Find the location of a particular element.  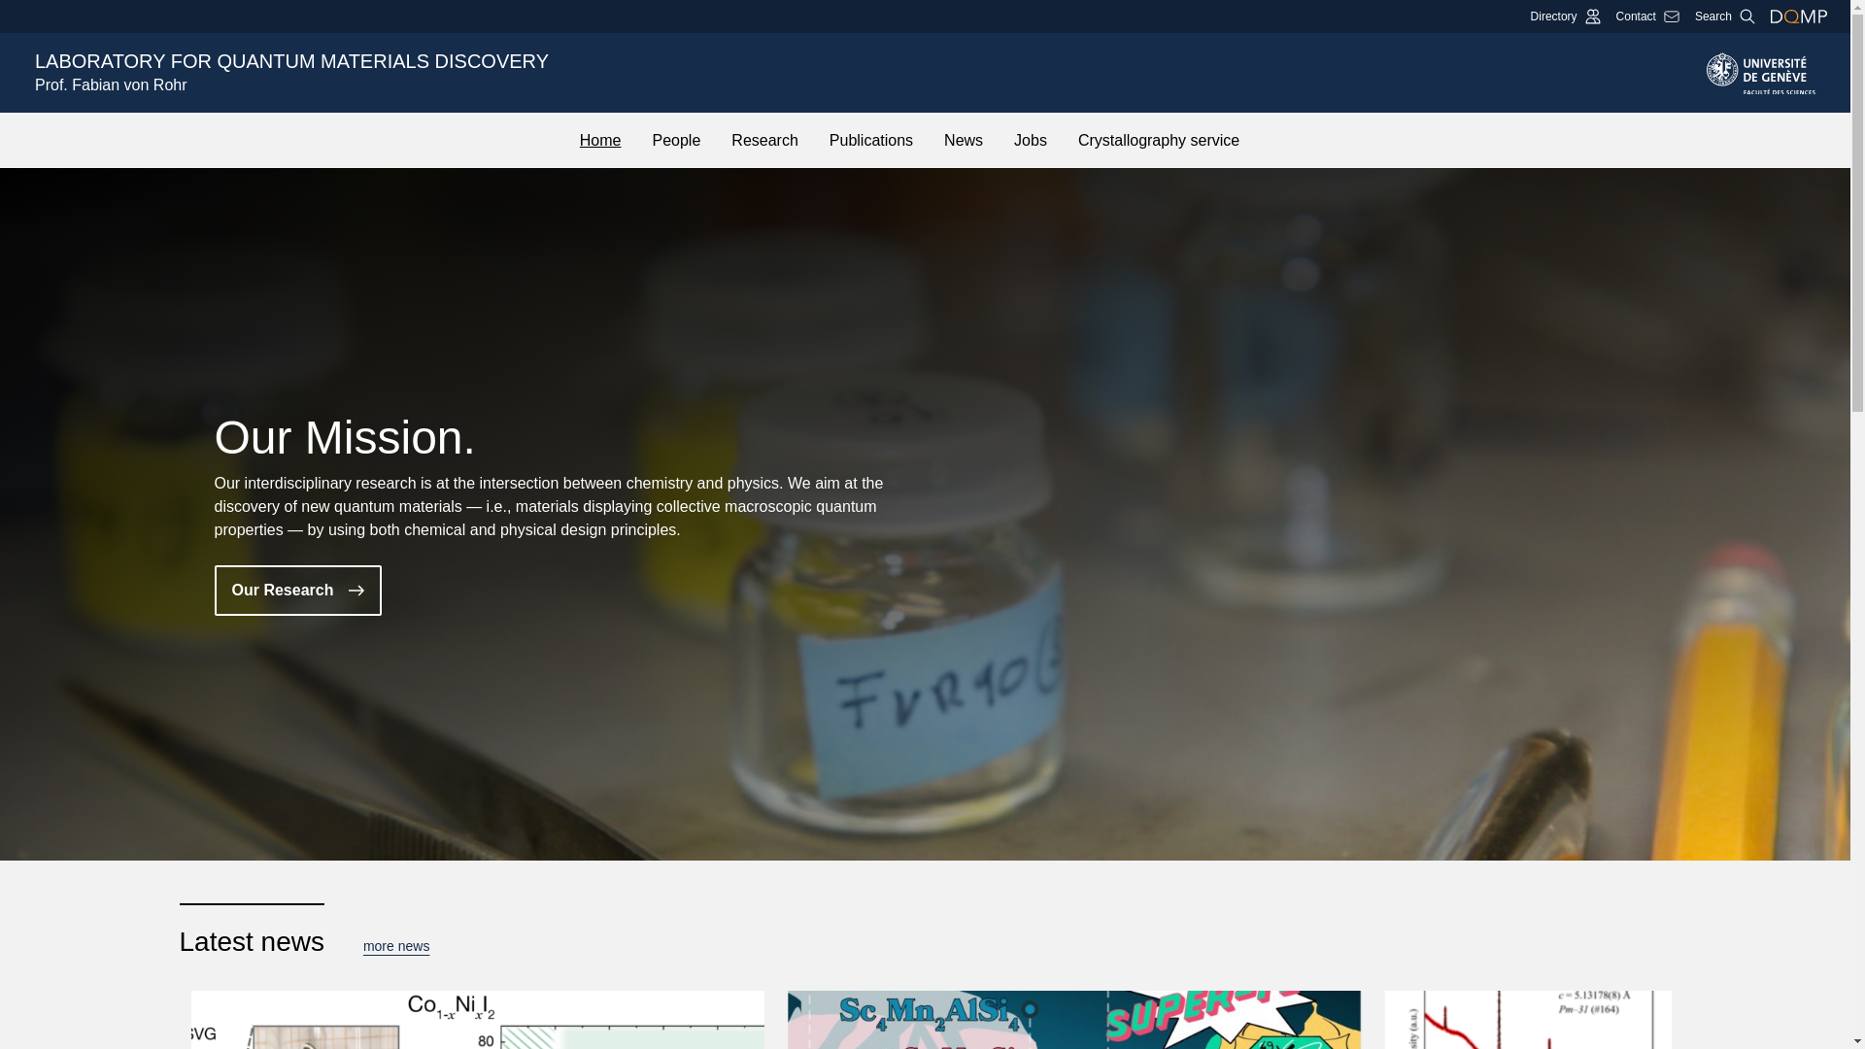

more news is located at coordinates (871, 140).